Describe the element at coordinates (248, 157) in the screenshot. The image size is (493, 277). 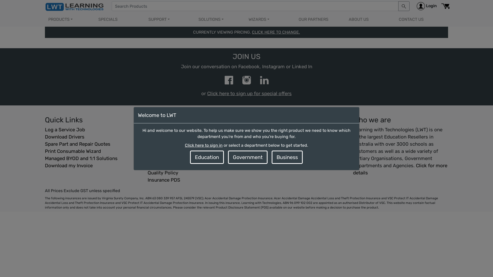
I see `Government` at that location.